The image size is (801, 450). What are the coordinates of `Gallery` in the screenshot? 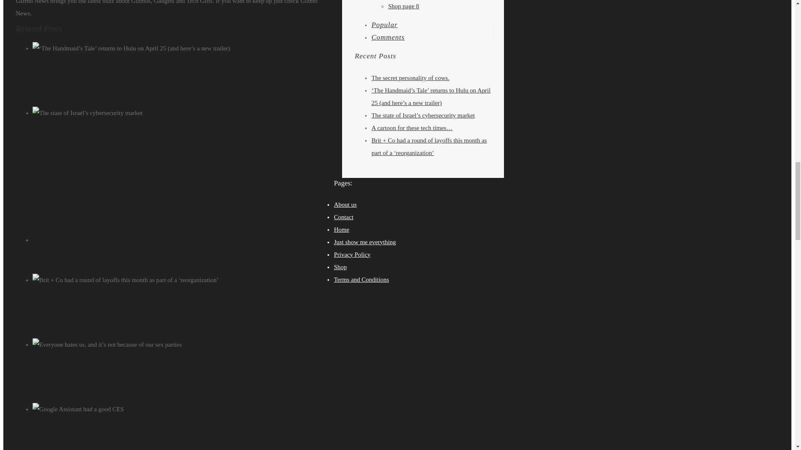 It's located at (192, 137).